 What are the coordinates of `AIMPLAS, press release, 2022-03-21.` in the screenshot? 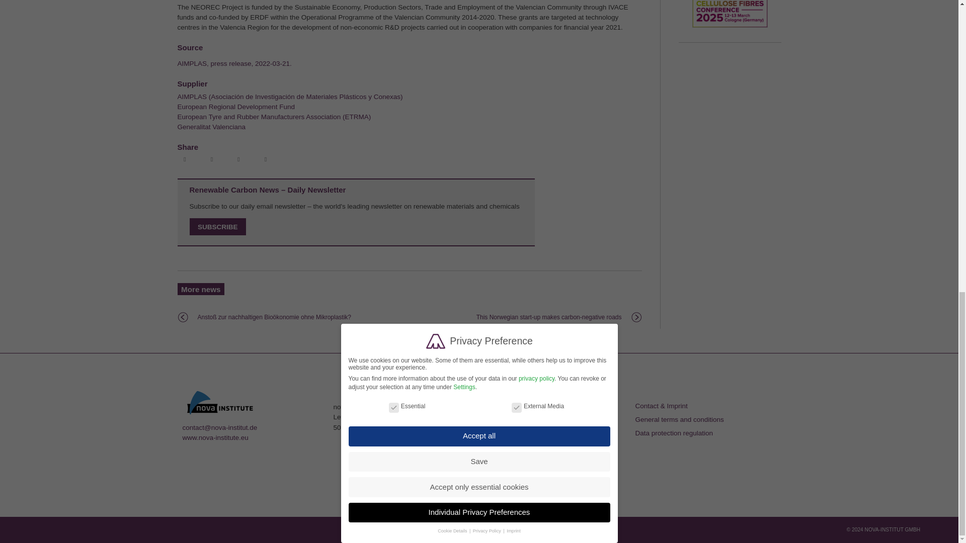 It's located at (234, 63).